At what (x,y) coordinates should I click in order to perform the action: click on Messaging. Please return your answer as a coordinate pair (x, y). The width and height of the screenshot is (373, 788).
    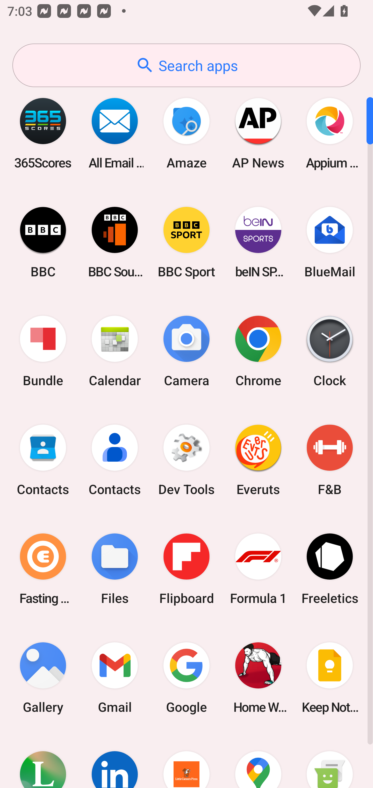
    Looking at the image, I should click on (330, 760).